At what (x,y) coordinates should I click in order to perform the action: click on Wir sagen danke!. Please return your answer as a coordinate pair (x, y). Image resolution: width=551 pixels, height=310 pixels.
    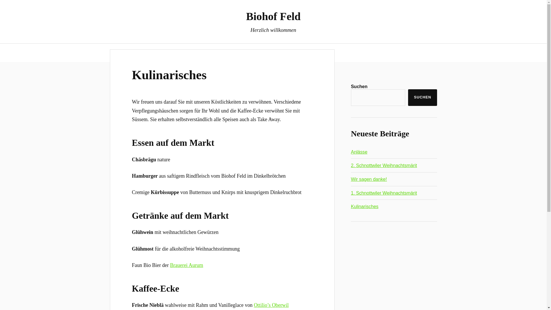
    Looking at the image, I should click on (369, 179).